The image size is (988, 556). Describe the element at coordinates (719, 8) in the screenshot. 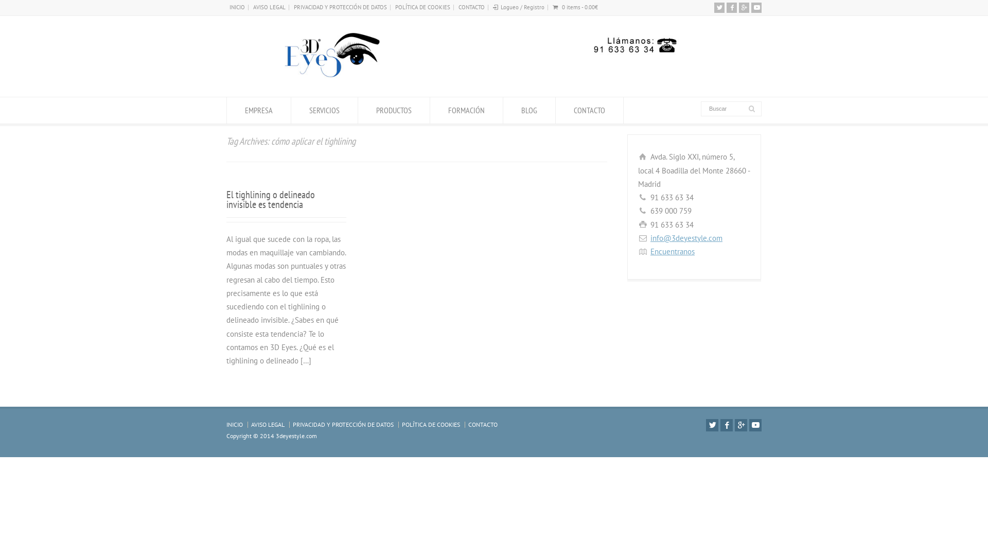

I see `Twitter` at that location.